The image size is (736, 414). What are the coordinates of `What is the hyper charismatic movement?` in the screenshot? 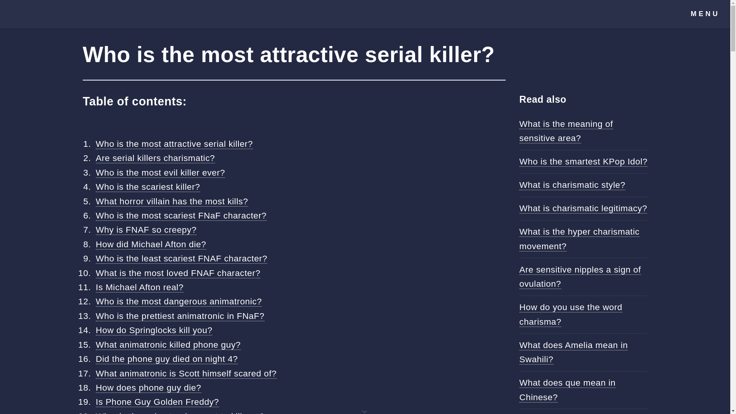 It's located at (580, 238).